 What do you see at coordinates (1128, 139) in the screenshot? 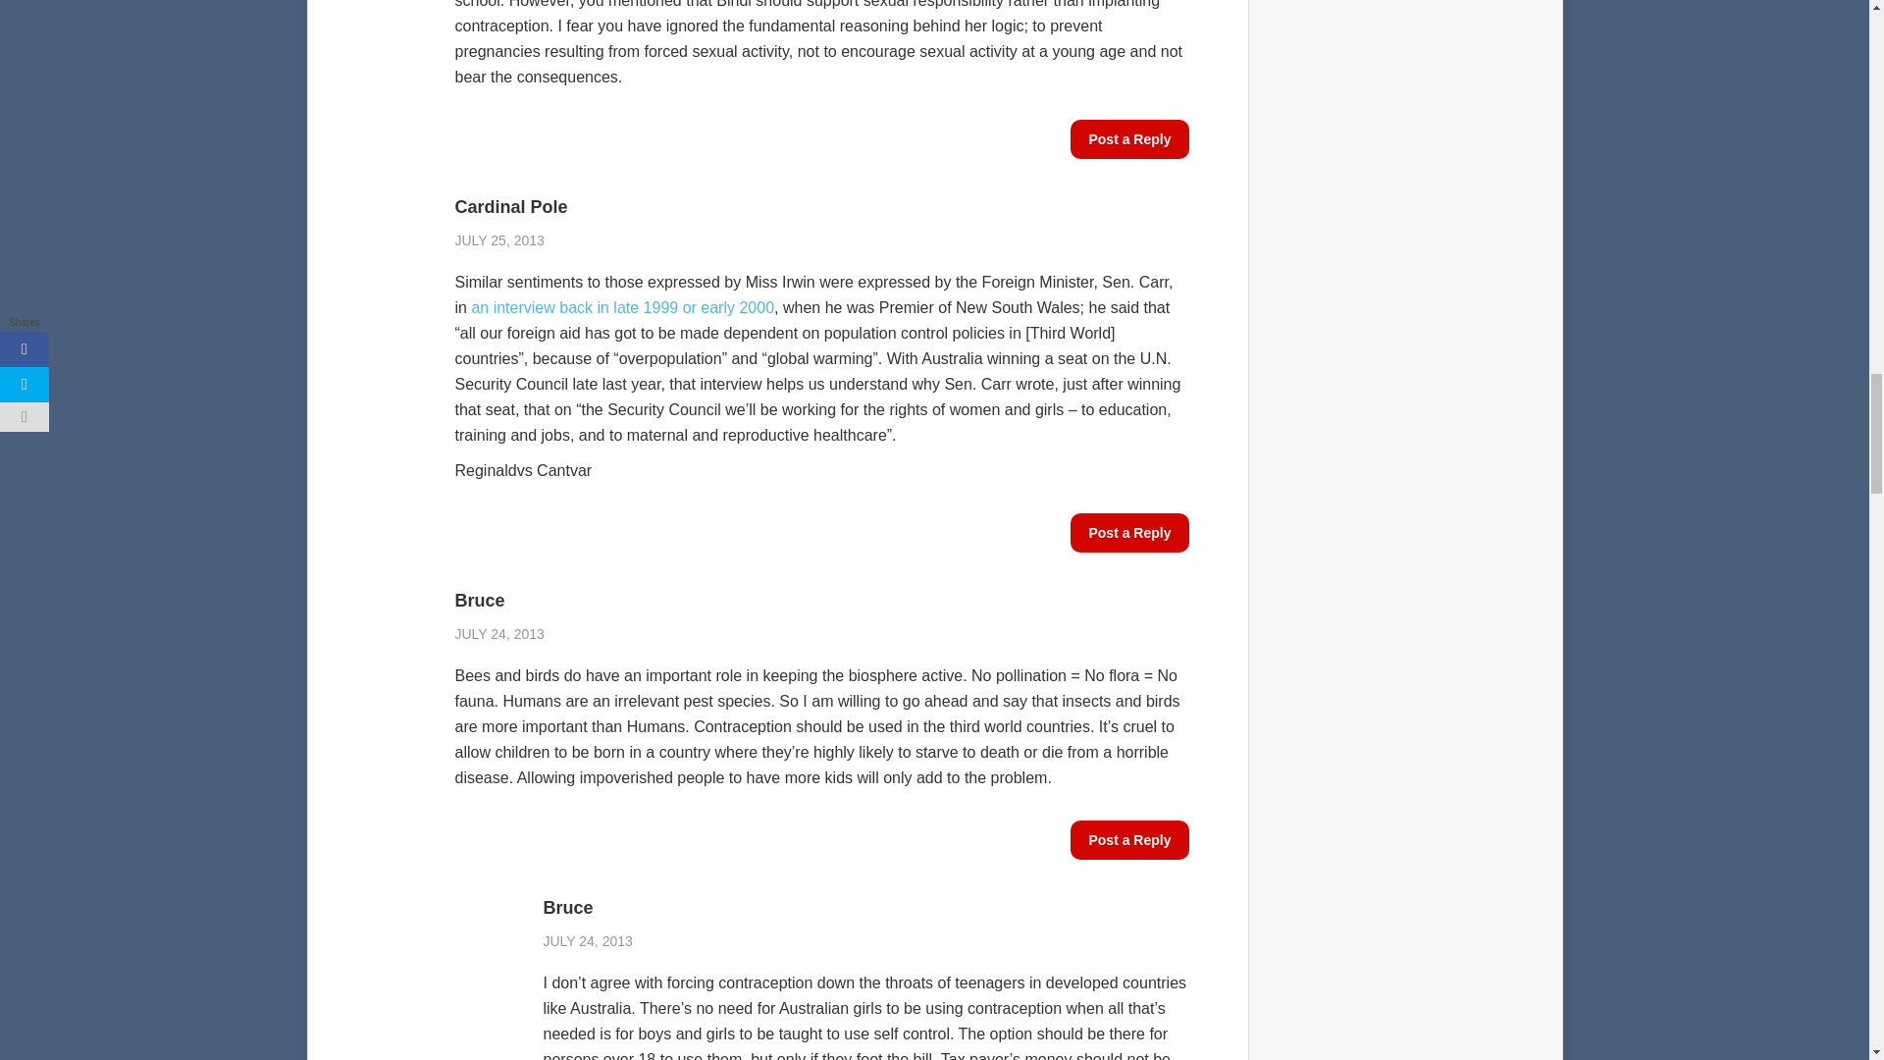
I see `Post a Reply` at bounding box center [1128, 139].